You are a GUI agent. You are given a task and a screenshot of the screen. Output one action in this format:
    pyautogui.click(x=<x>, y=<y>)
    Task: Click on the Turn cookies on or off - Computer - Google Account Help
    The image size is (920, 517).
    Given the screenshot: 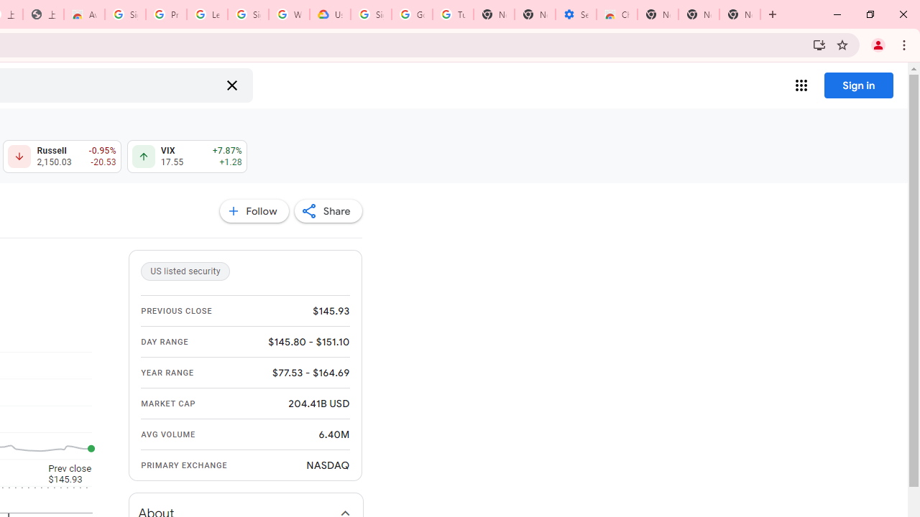 What is the action you would take?
    pyautogui.click(x=453, y=14)
    